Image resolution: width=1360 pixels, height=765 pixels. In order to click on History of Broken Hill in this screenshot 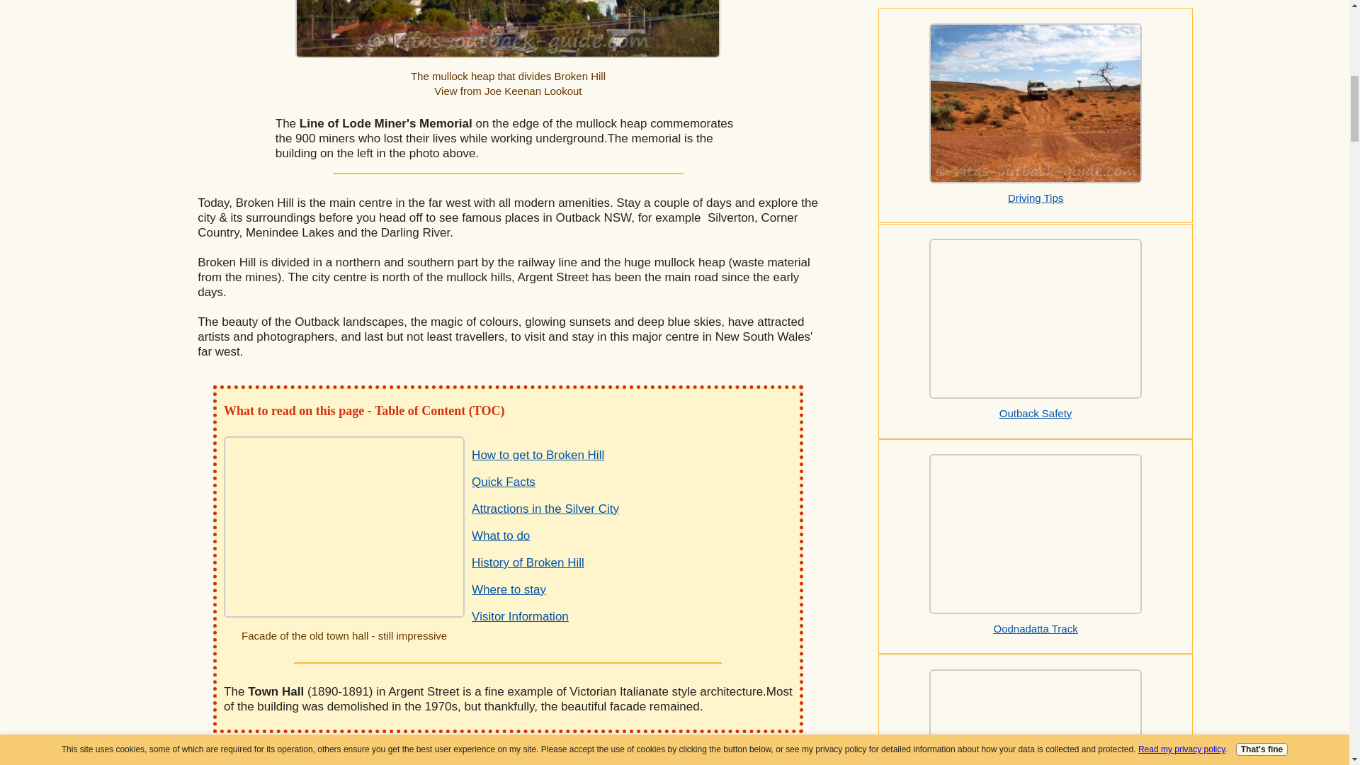, I will do `click(528, 562)`.